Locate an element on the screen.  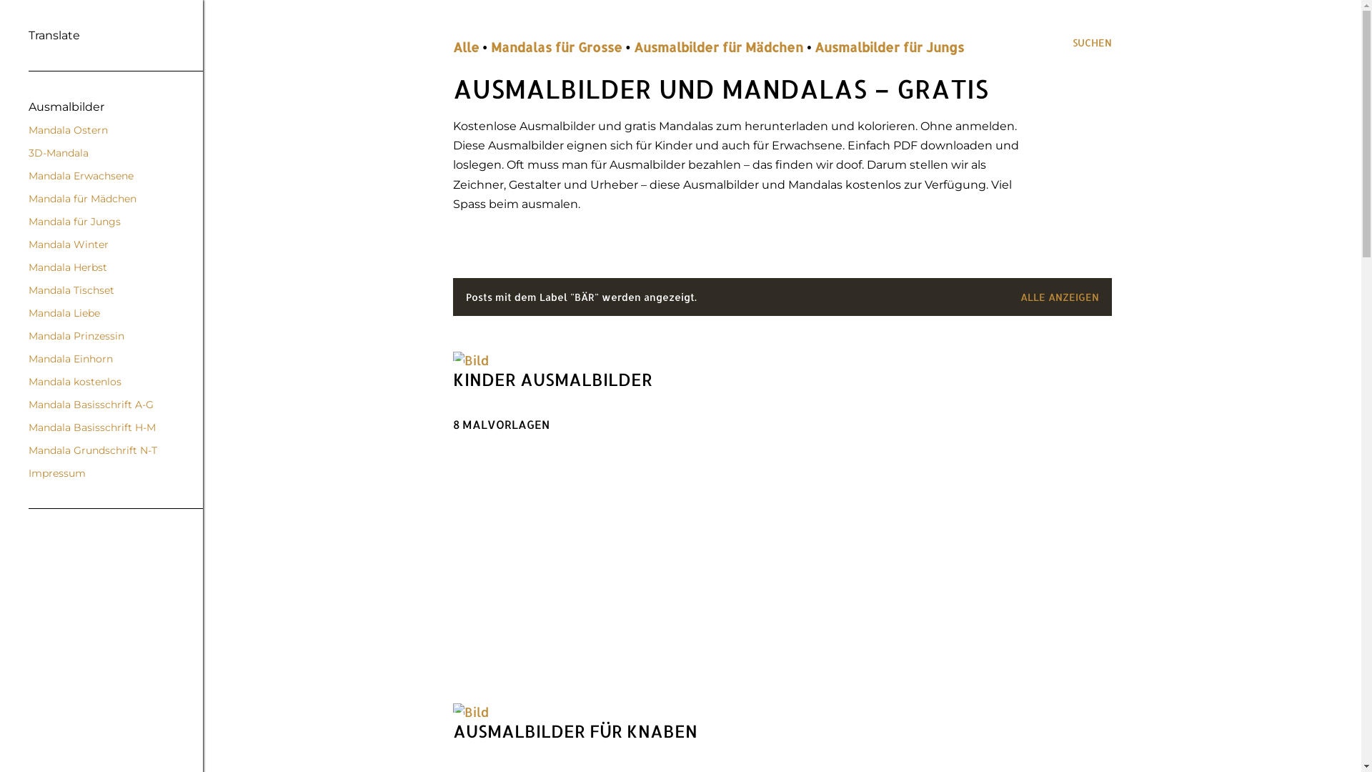
Mandala Basisschrift H-M is located at coordinates (92, 427).